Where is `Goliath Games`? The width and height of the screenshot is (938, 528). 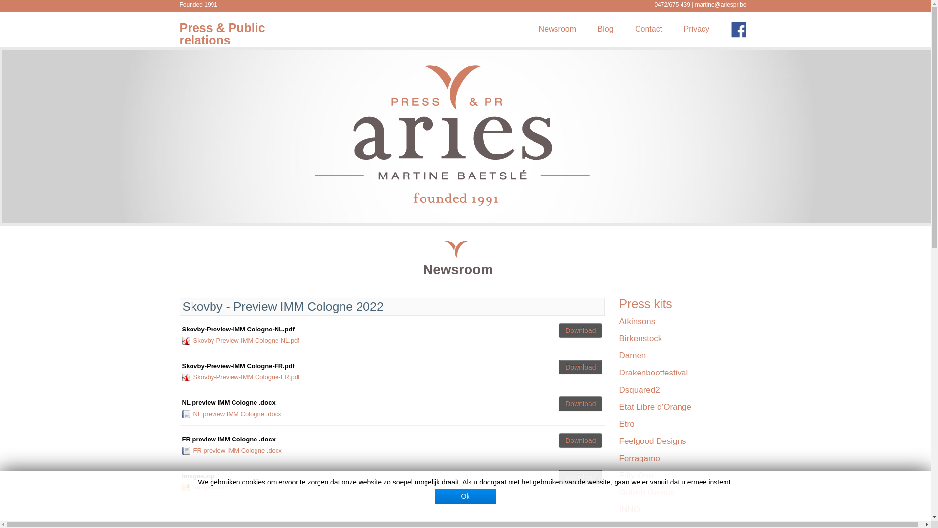
Goliath Games is located at coordinates (647, 493).